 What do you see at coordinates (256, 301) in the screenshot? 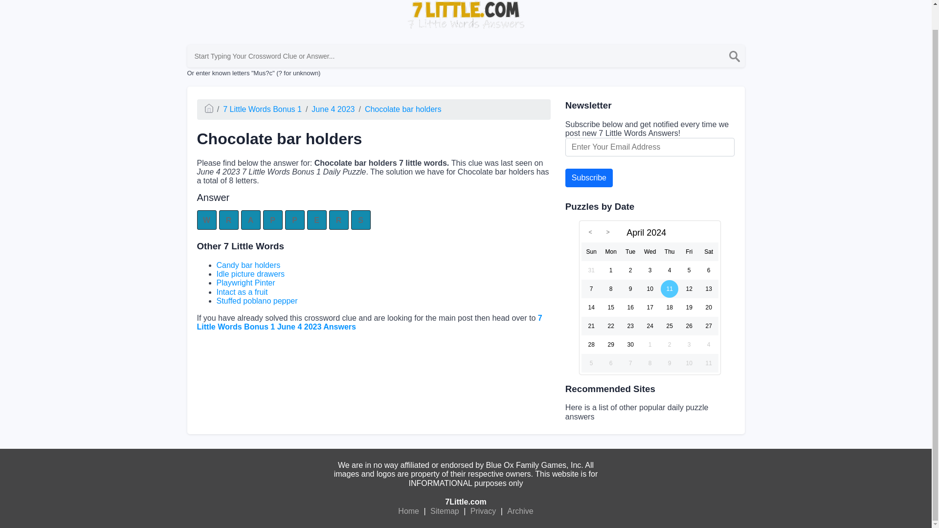
I see `Stuffed poblano pepper` at bounding box center [256, 301].